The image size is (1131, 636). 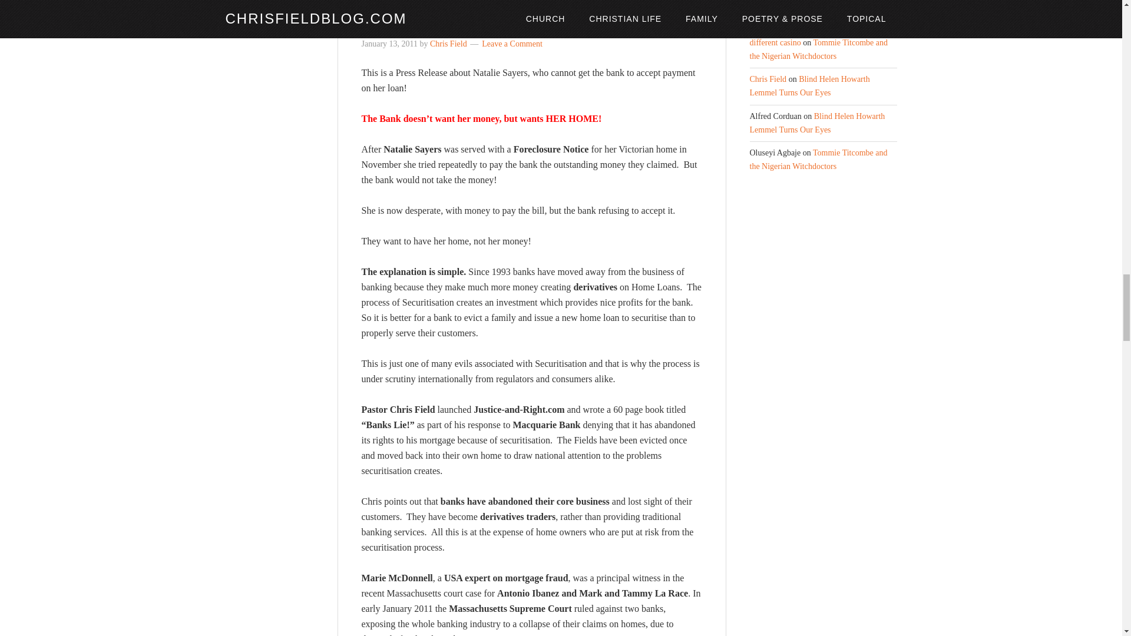 I want to click on Chris Field, so click(x=448, y=44).